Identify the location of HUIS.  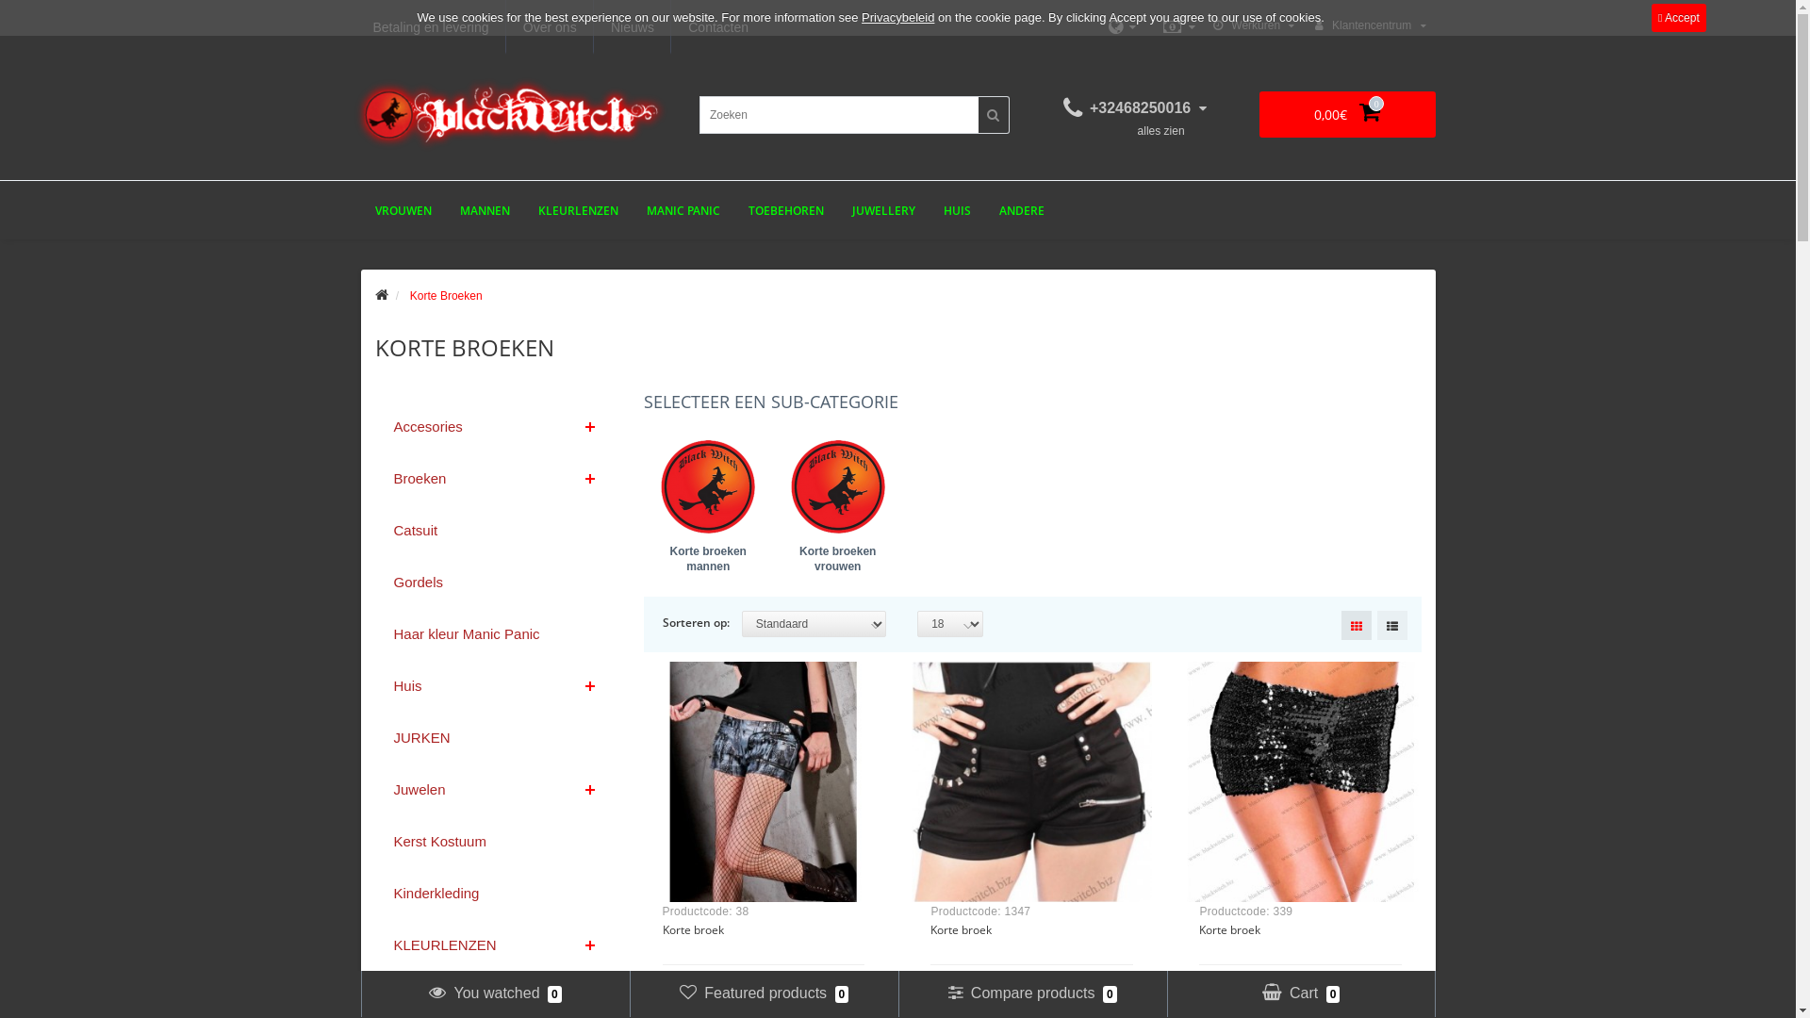
(958, 211).